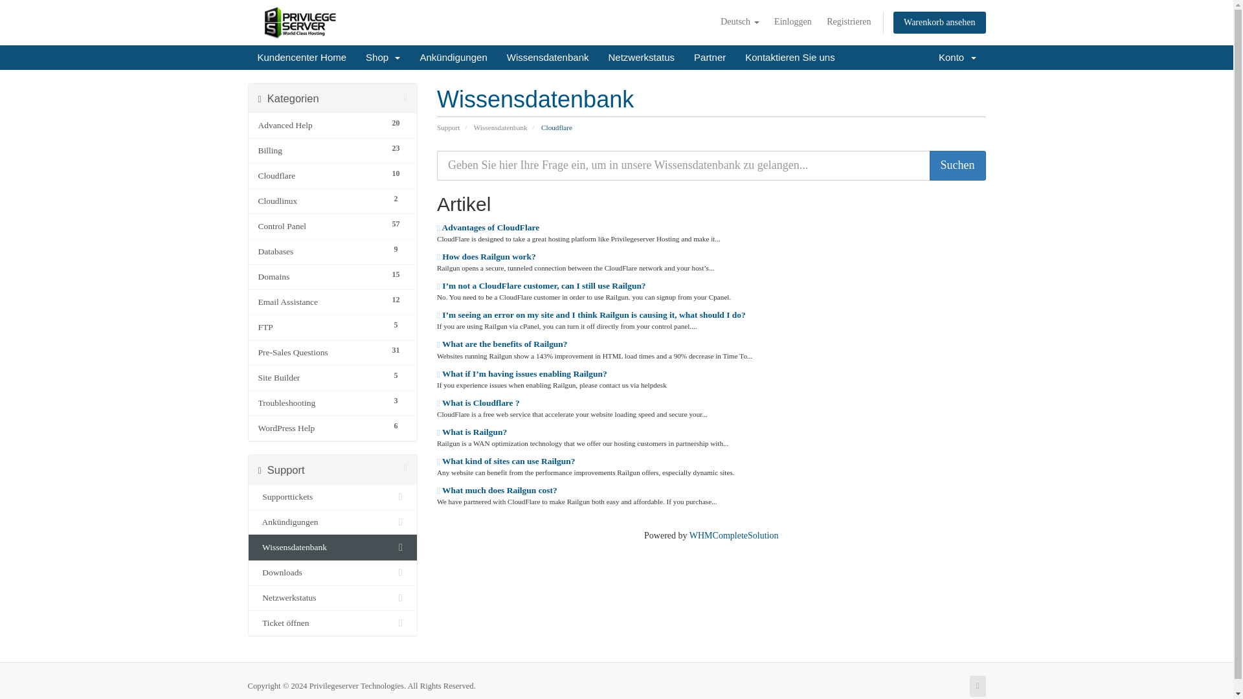 This screenshot has width=1243, height=699. I want to click on Troubleshooting, so click(320, 403).